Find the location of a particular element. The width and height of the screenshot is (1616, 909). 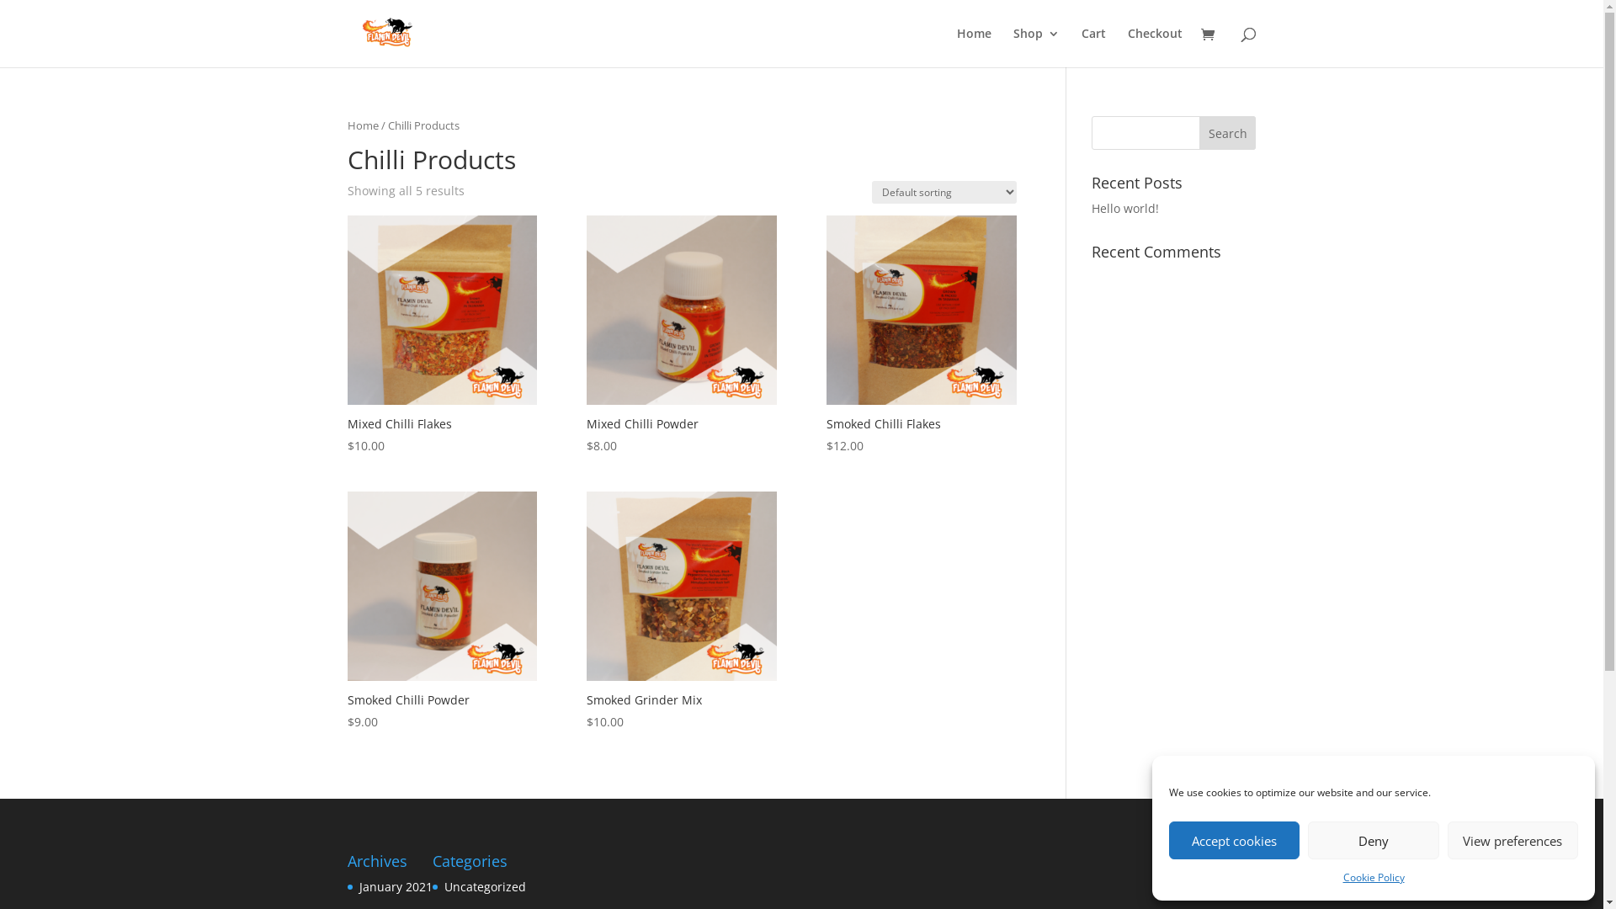

Cookie Policy is located at coordinates (1374, 878).